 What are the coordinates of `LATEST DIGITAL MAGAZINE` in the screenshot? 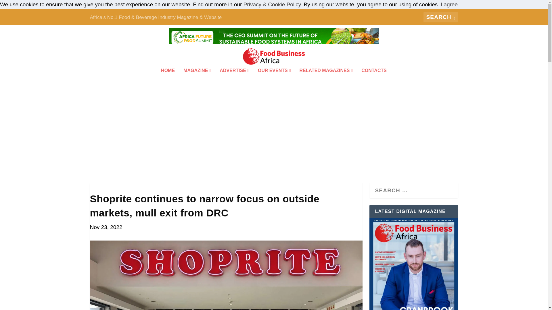 It's located at (413, 264).